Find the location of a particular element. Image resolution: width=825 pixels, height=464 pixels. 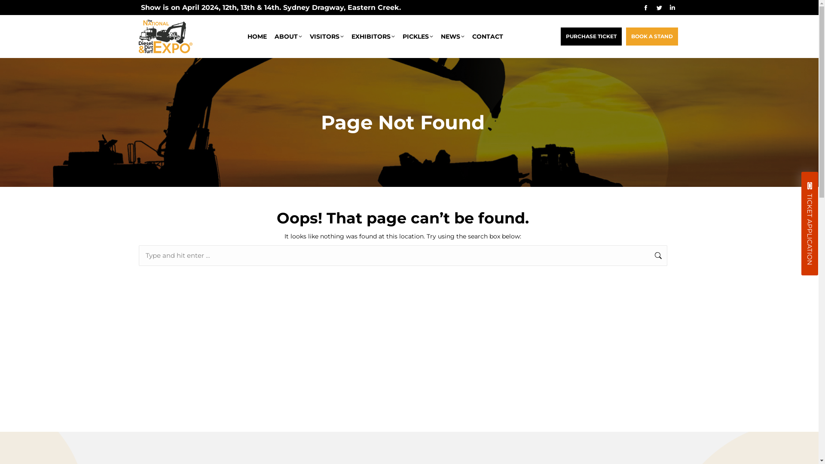

Linkedin page opens in new window is located at coordinates (672, 7).